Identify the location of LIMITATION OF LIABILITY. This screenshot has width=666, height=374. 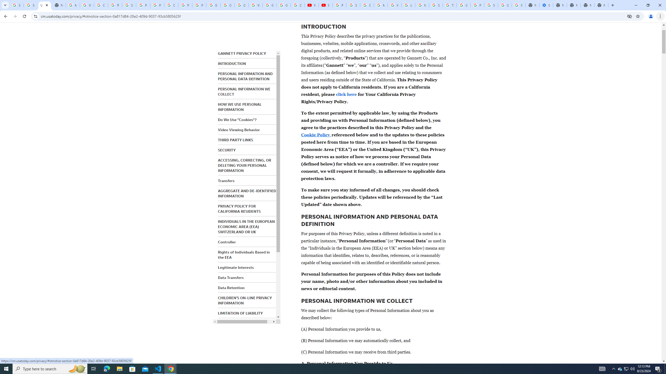
(240, 313).